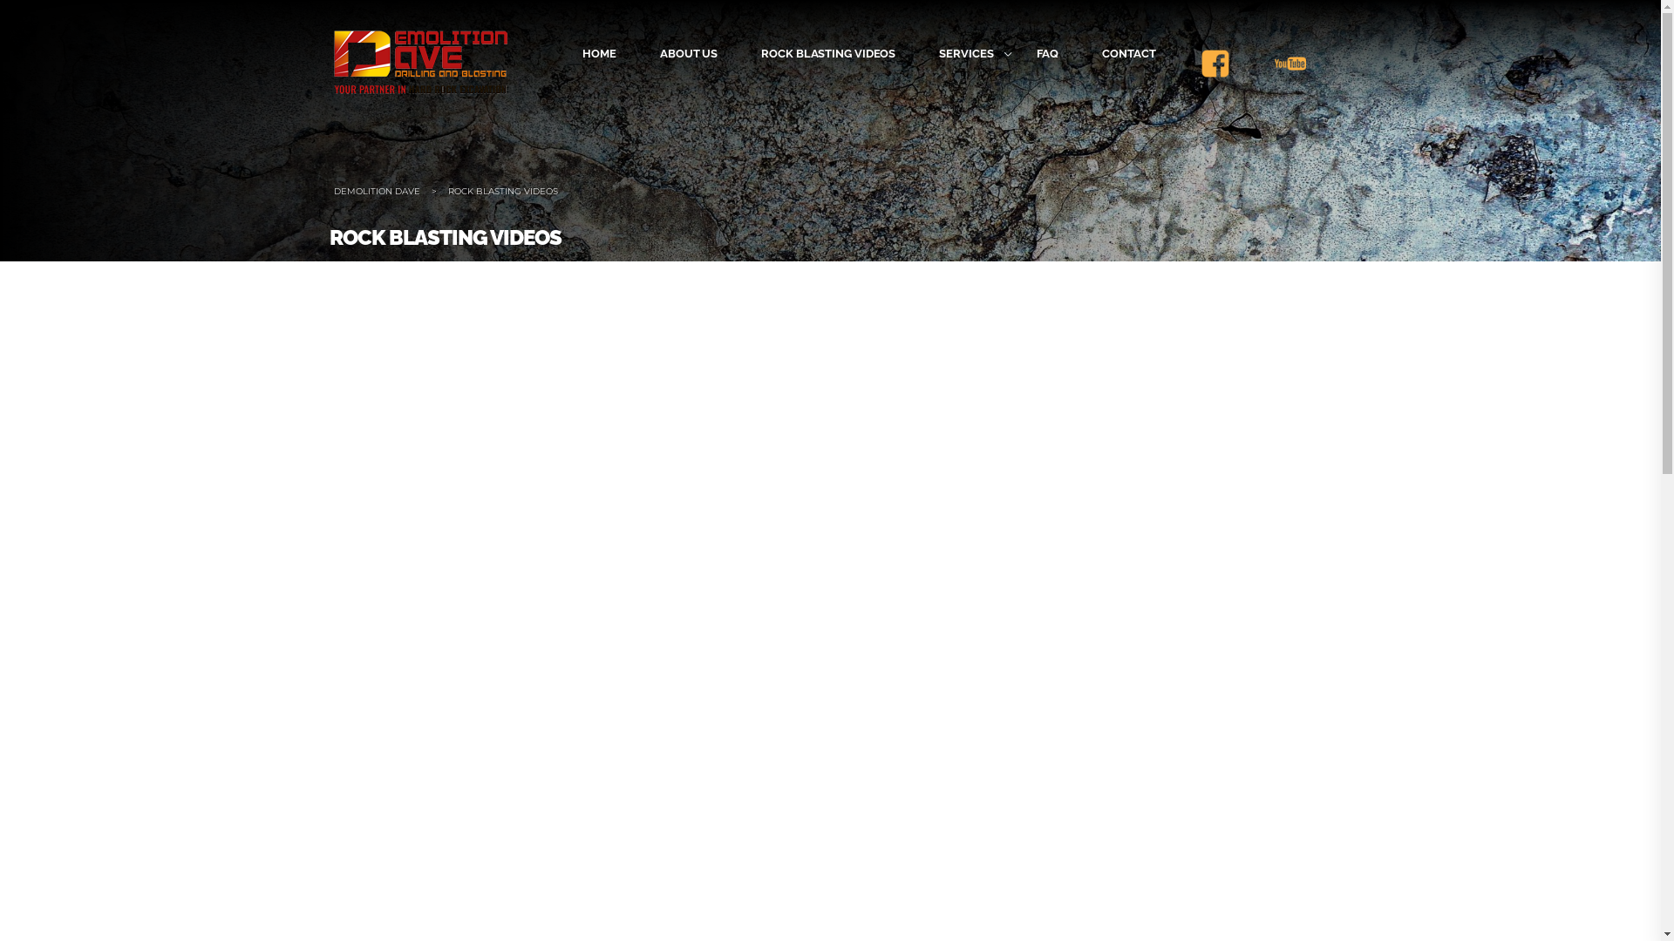 The image size is (1674, 941). What do you see at coordinates (1128, 54) in the screenshot?
I see `CONTACT` at bounding box center [1128, 54].